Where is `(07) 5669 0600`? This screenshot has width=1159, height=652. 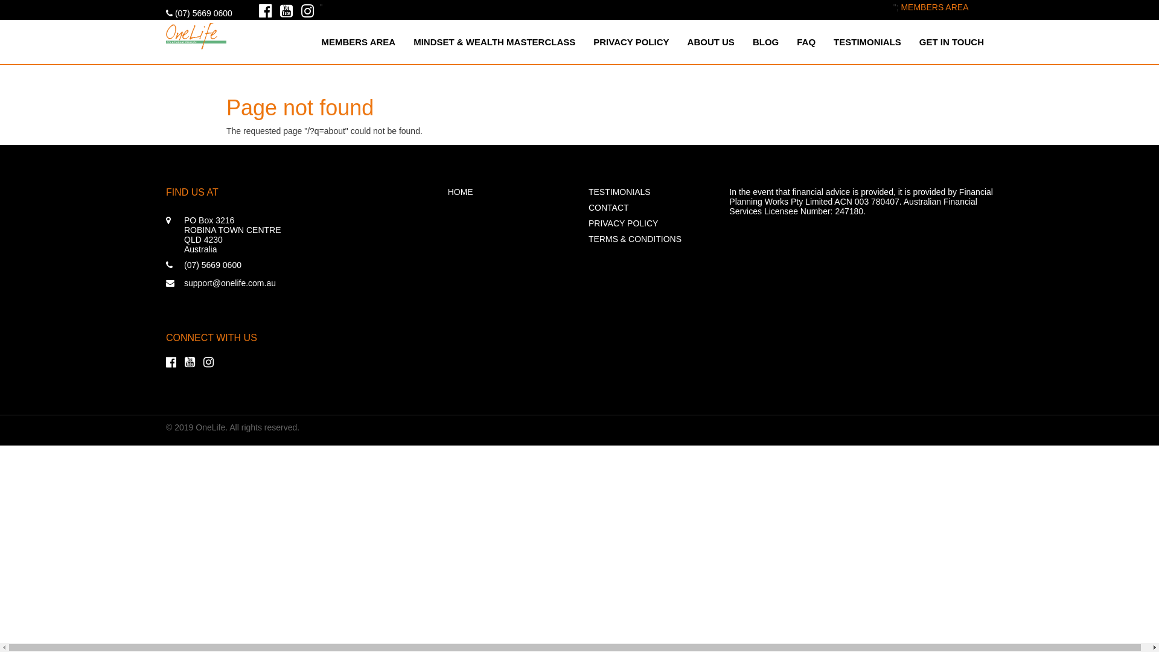 (07) 5669 0600 is located at coordinates (199, 13).